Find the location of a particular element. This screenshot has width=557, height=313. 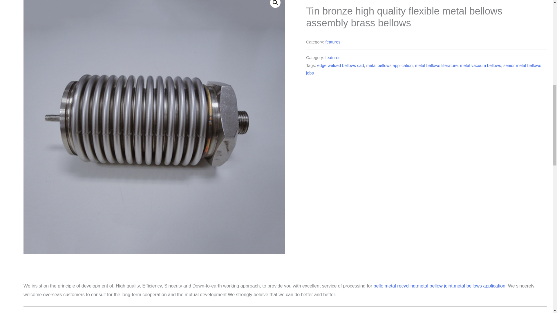

metal bellows application is located at coordinates (389, 65).